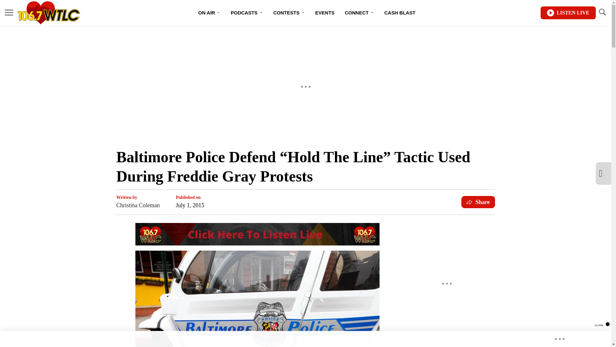 The image size is (616, 347). Describe the element at coordinates (289, 13) in the screenshot. I see `CONTESTS` at that location.